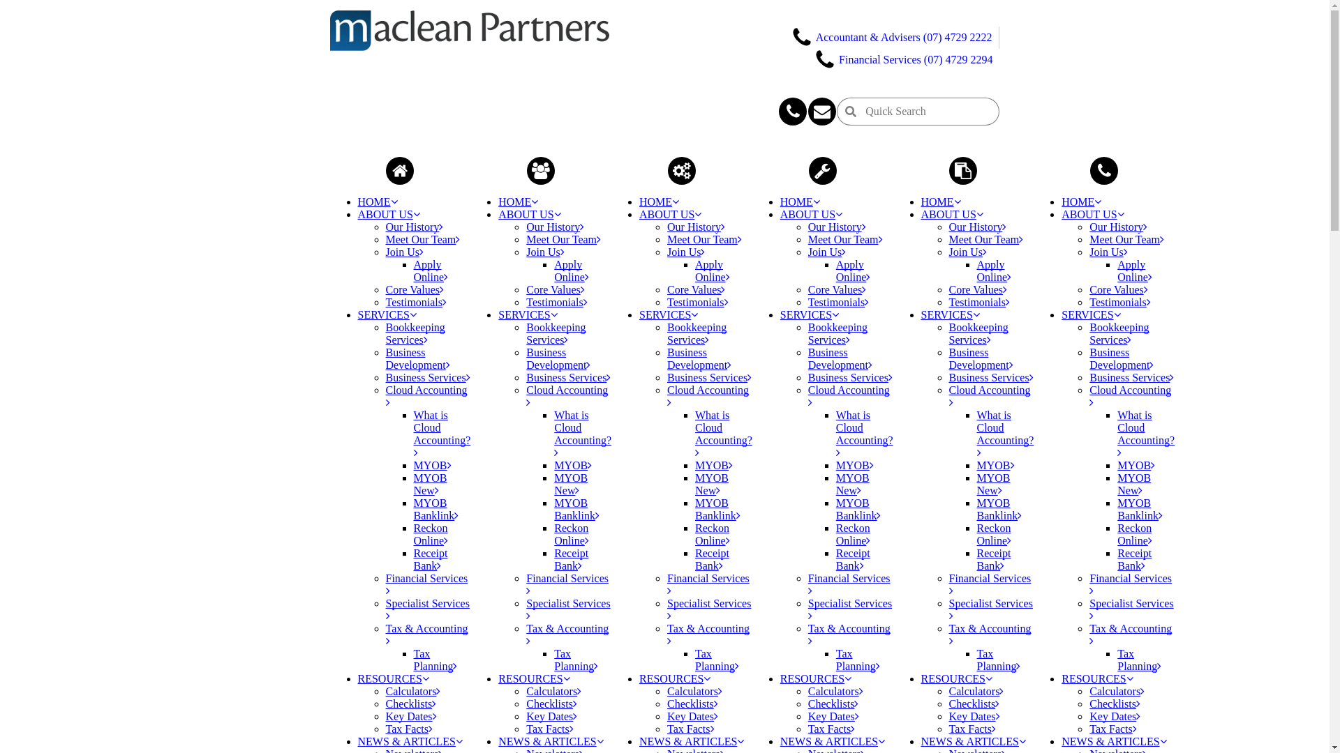 The width and height of the screenshot is (1340, 753). Describe the element at coordinates (410, 742) in the screenshot. I see `NEWS & ARTICLES` at that location.